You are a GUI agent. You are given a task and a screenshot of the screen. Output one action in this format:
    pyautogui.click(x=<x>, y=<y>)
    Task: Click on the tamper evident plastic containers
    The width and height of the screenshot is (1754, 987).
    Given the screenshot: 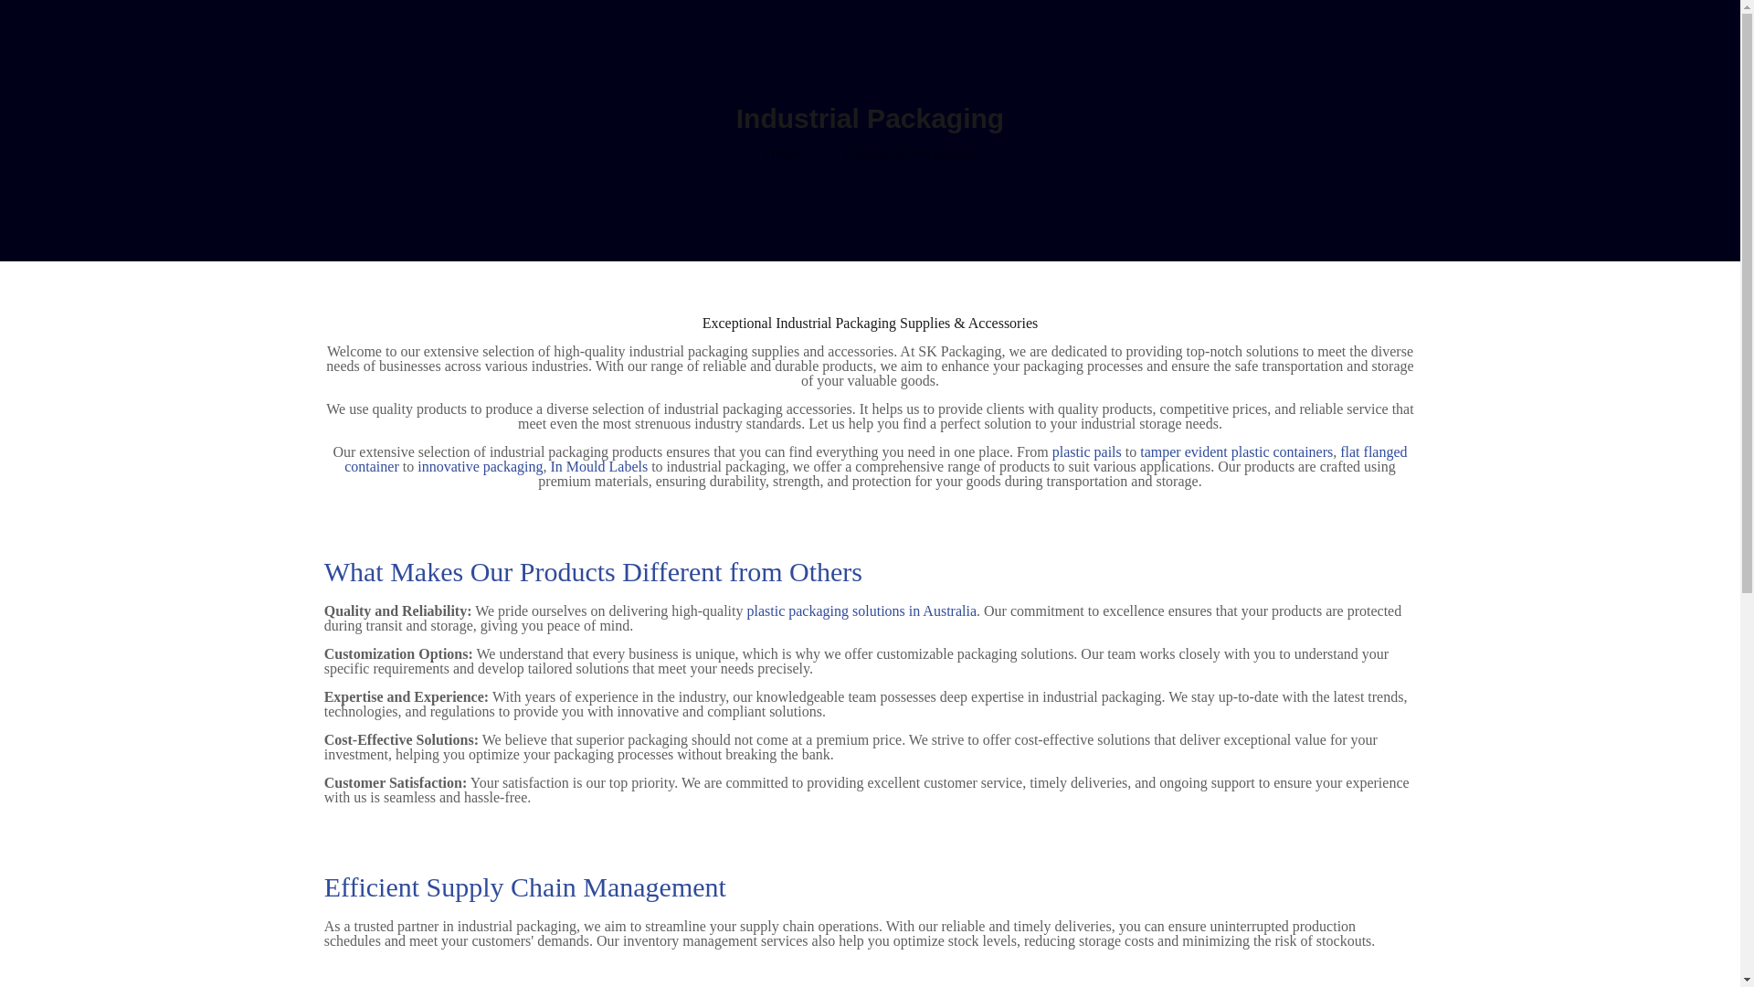 What is the action you would take?
    pyautogui.click(x=1237, y=451)
    